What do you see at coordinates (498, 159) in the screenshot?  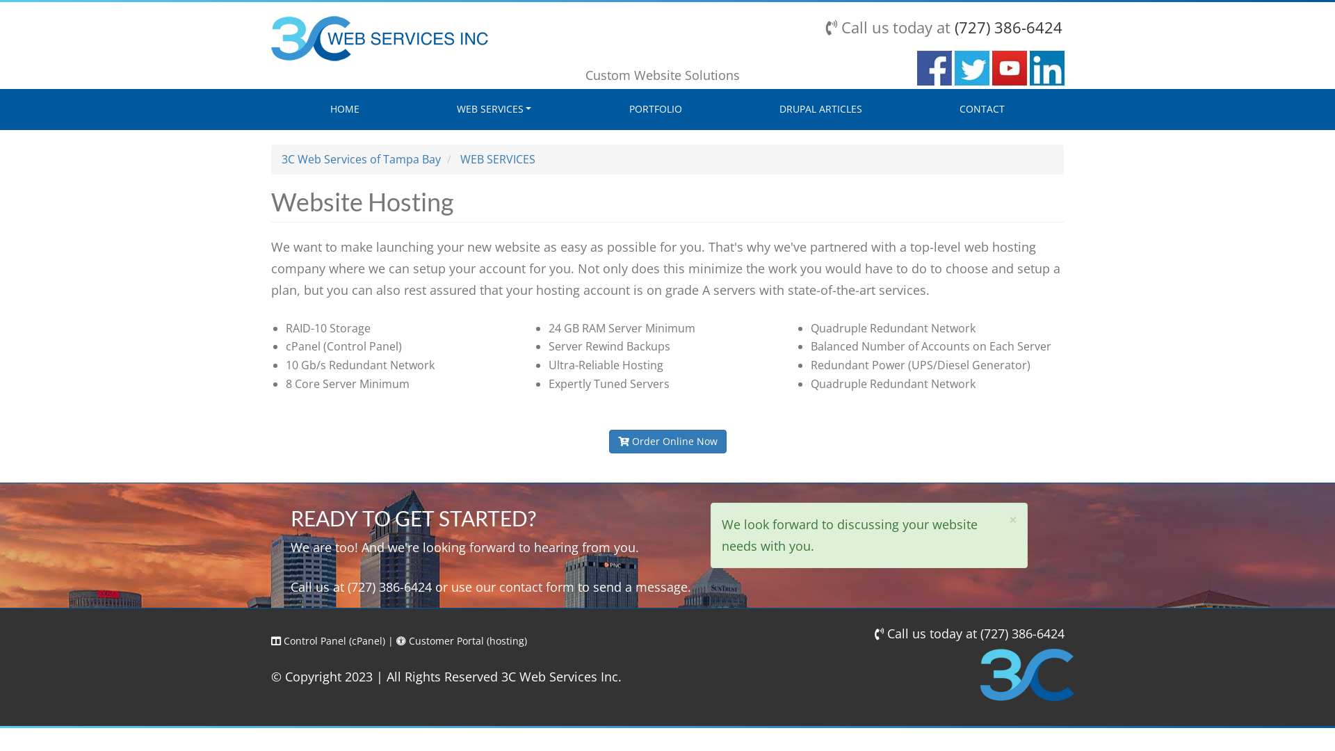 I see `WEB SERVICES` at bounding box center [498, 159].